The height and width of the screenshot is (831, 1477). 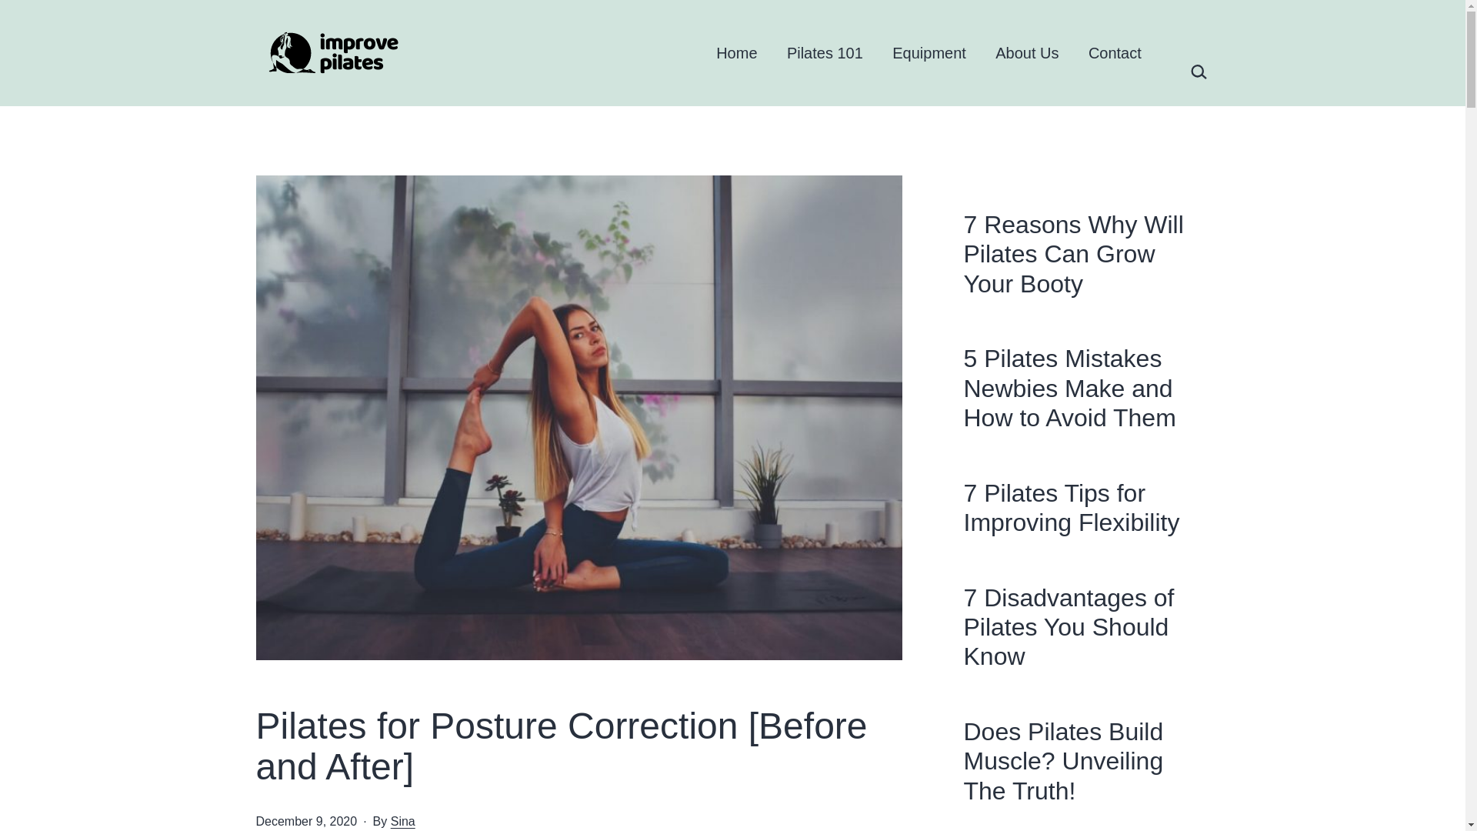 What do you see at coordinates (403, 821) in the screenshot?
I see `Sina` at bounding box center [403, 821].